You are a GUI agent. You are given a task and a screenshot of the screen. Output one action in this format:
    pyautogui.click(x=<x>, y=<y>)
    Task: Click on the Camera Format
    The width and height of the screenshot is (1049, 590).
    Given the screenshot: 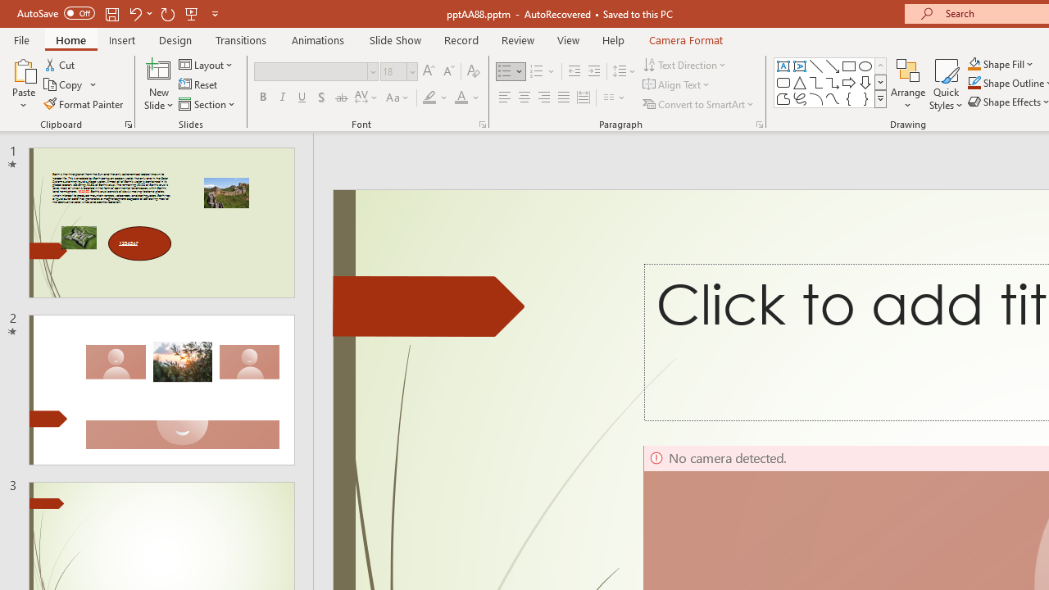 What is the action you would take?
    pyautogui.click(x=685, y=39)
    